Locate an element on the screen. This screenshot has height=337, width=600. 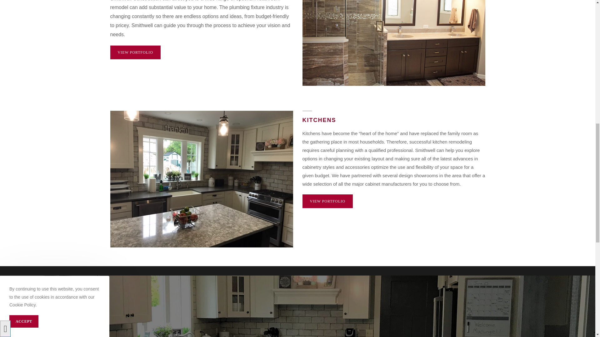
VIEW PORTFOLIO is located at coordinates (327, 201).